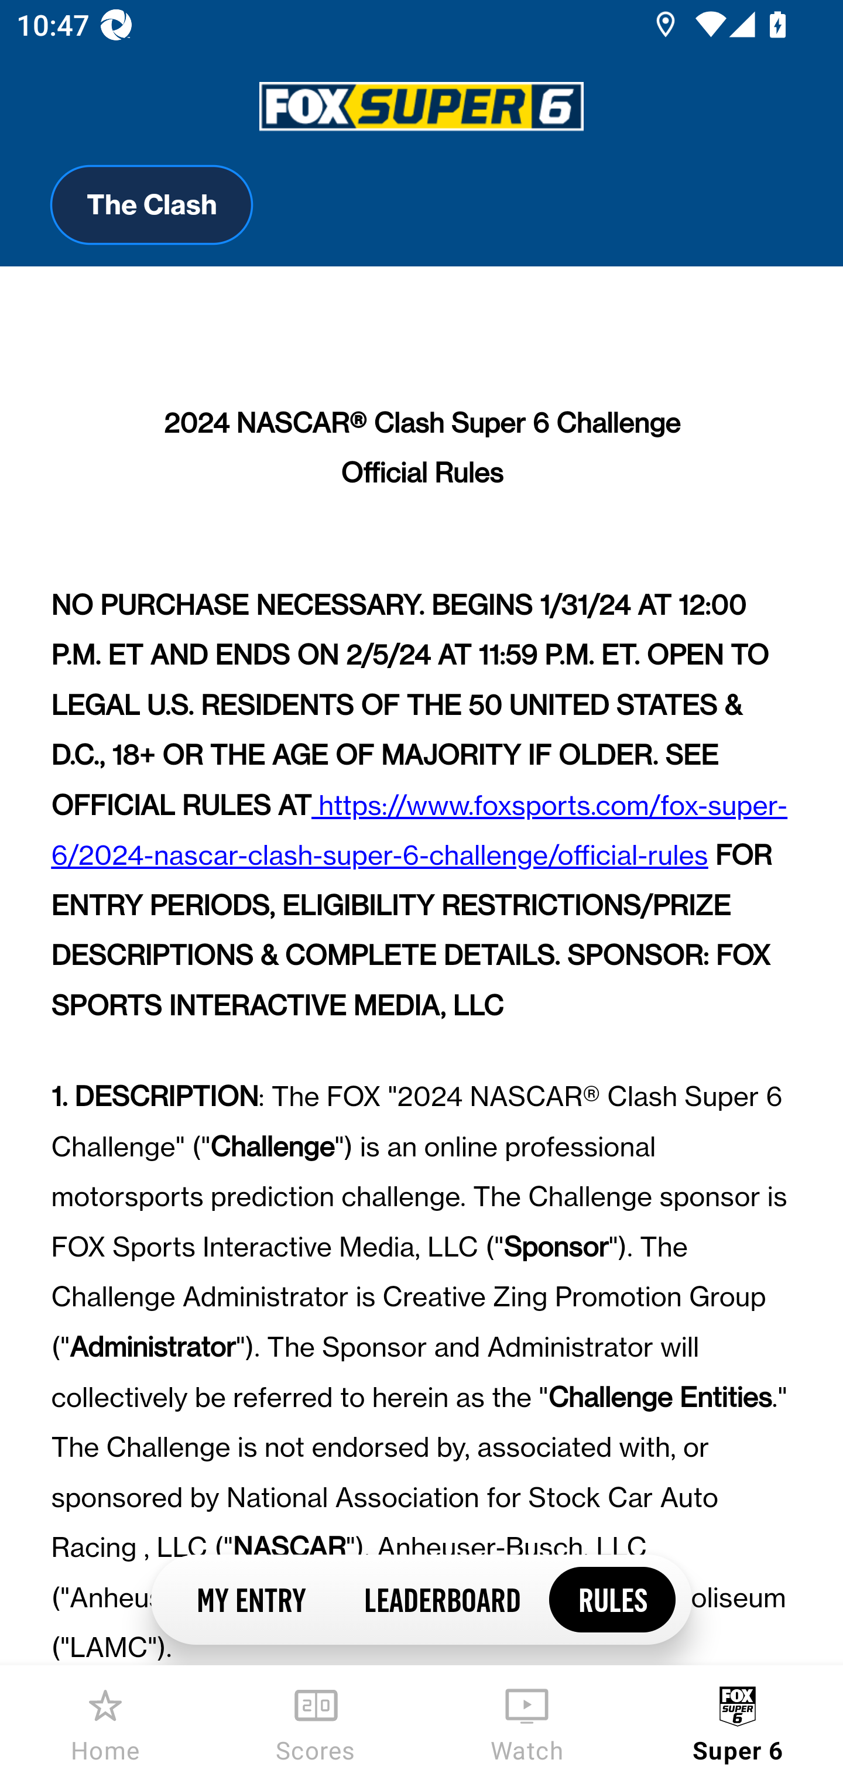 This screenshot has width=843, height=1780. I want to click on Home, so click(105, 1723).